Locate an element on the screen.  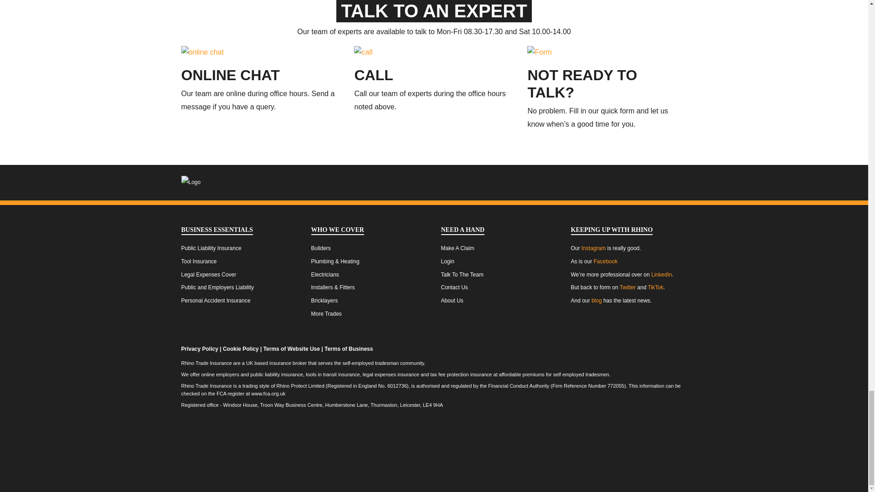
Not Ready To Buy is located at coordinates (582, 84).